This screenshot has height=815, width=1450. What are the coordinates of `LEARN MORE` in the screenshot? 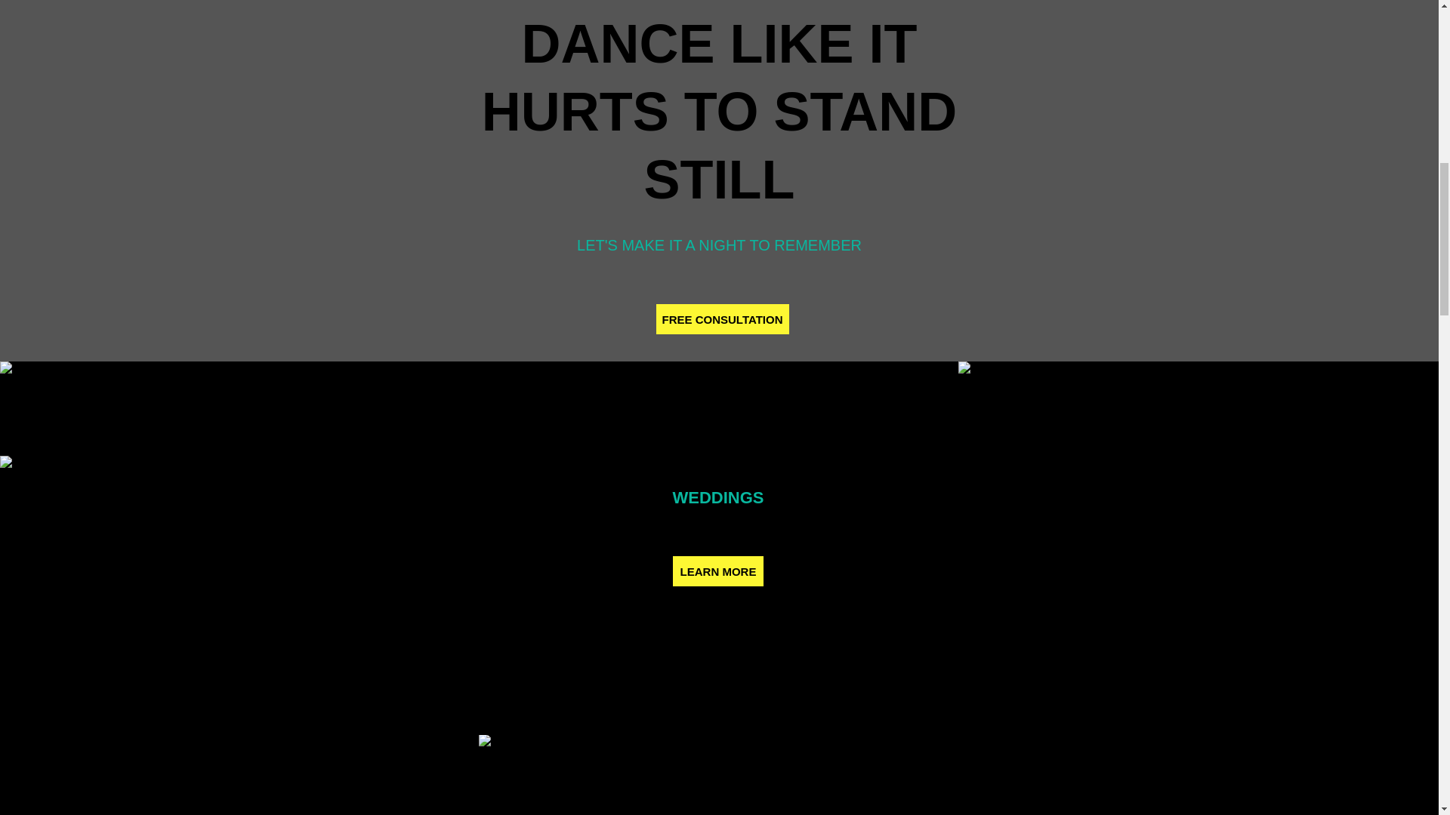 It's located at (717, 570).